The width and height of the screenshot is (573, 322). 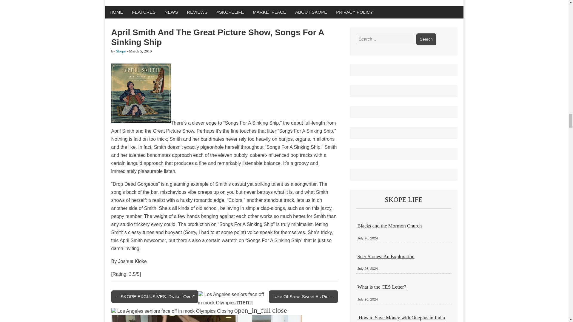 What do you see at coordinates (401, 318) in the screenshot?
I see ` How to Save Money with Oneplus in India Promo Codes?` at bounding box center [401, 318].